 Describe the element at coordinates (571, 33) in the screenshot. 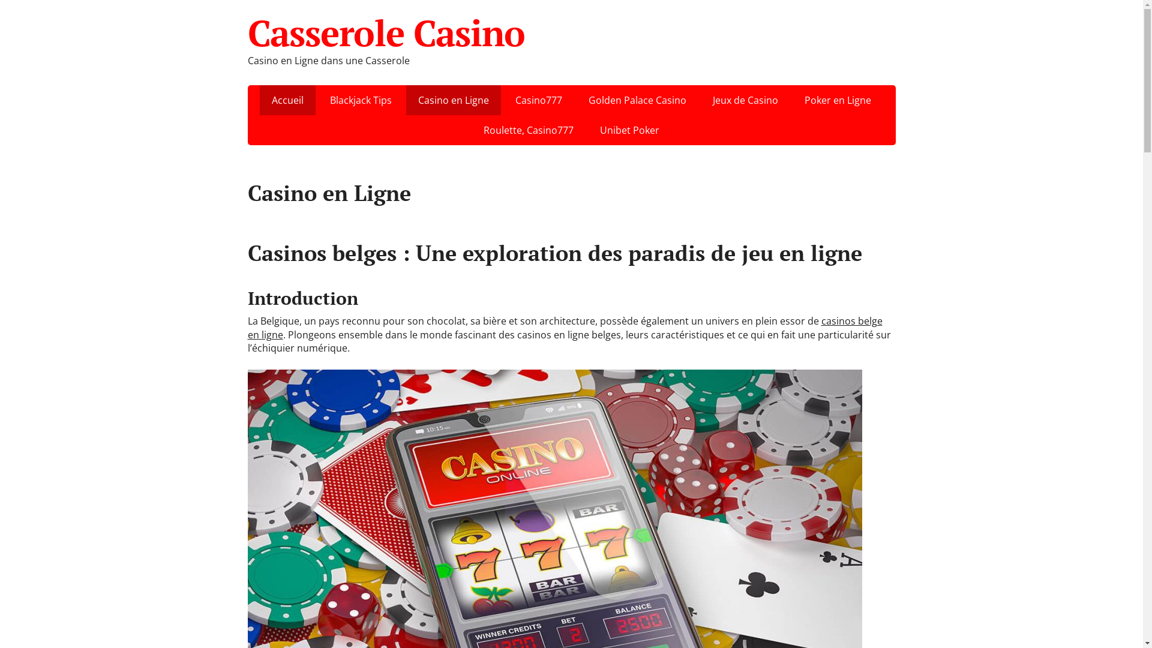

I see `Casserole Casino` at that location.